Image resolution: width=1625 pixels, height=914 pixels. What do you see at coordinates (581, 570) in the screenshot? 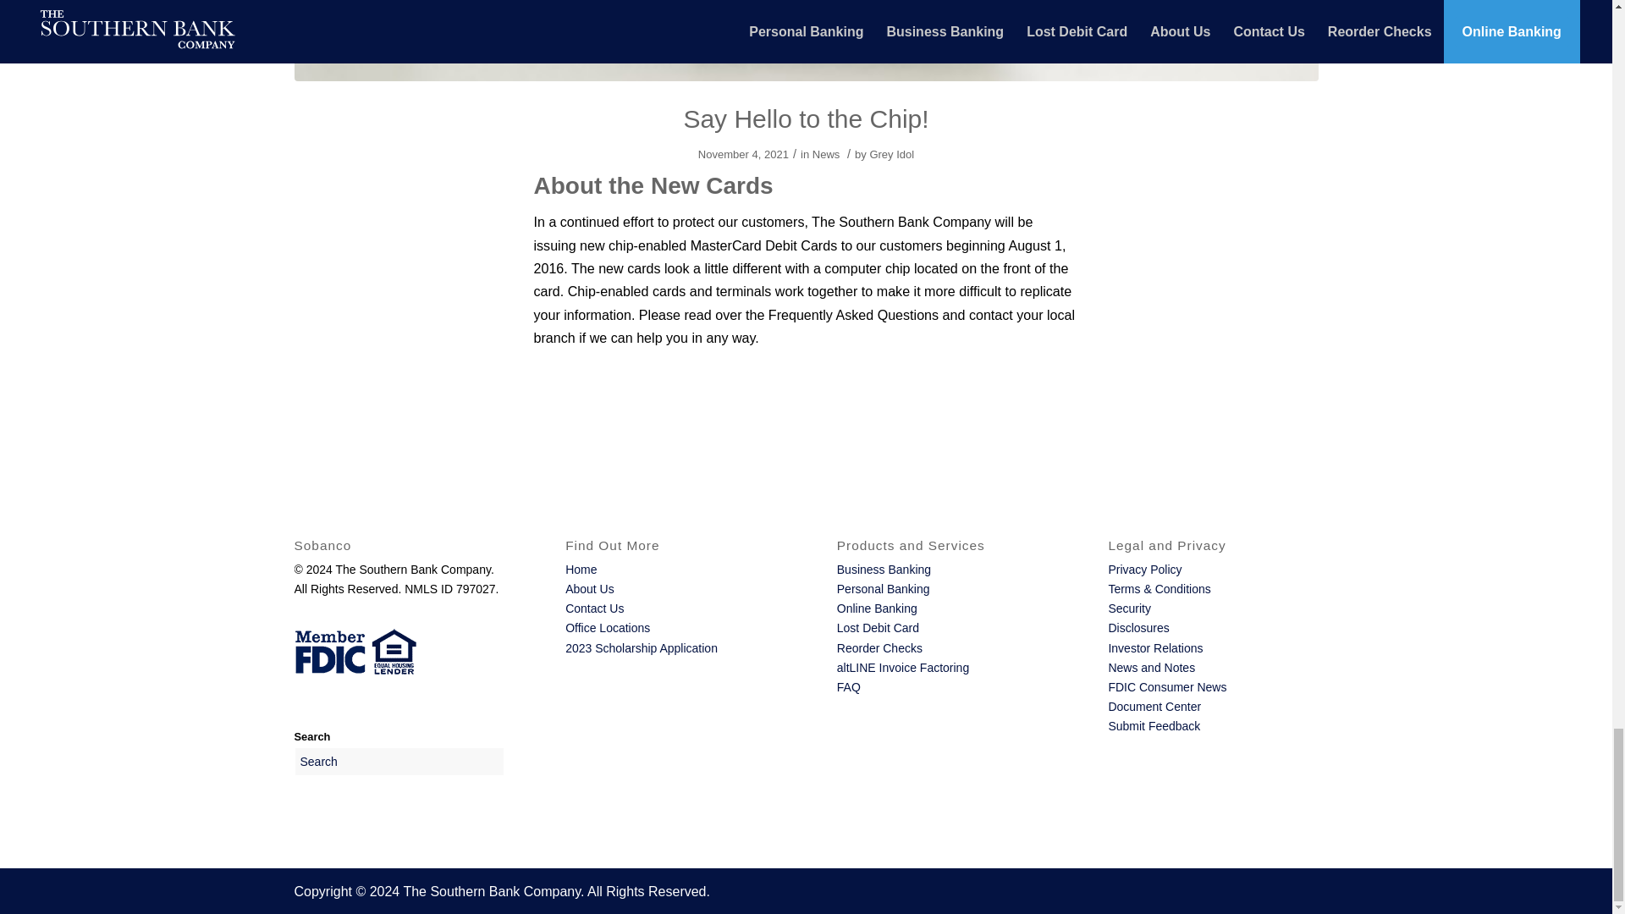
I see `Home` at bounding box center [581, 570].